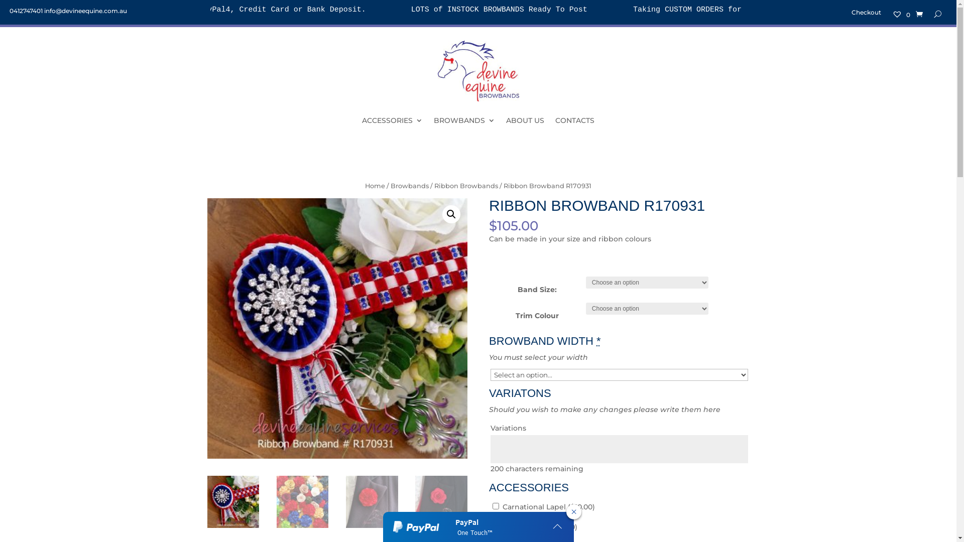 This screenshot has width=964, height=542. I want to click on 0412747401, so click(26, 11).